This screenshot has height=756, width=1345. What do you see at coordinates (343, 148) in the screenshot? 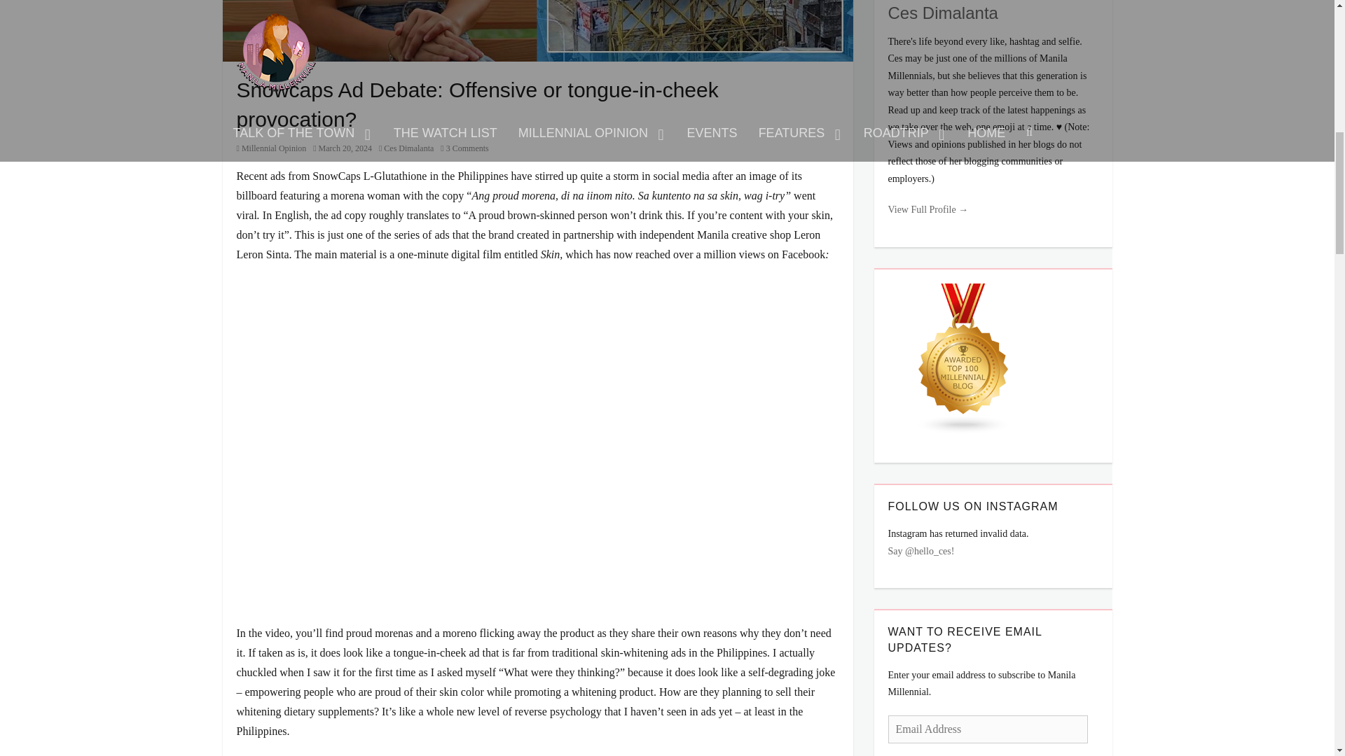
I see `March 20, 2024` at bounding box center [343, 148].